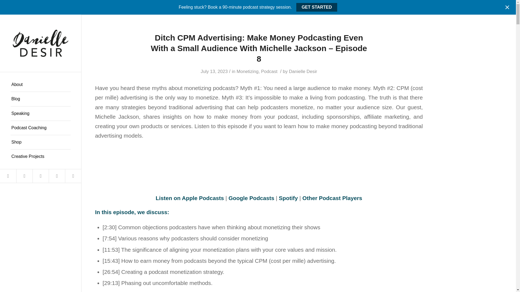 The image size is (520, 292). I want to click on Podcast Coaching, so click(41, 128).